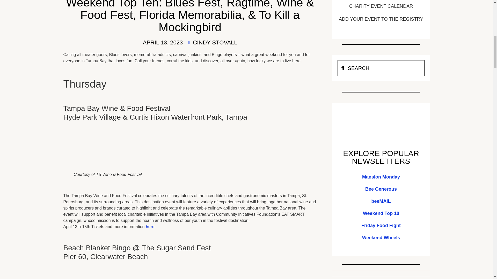 Image resolution: width=497 pixels, height=279 pixels. I want to click on here, so click(150, 227).